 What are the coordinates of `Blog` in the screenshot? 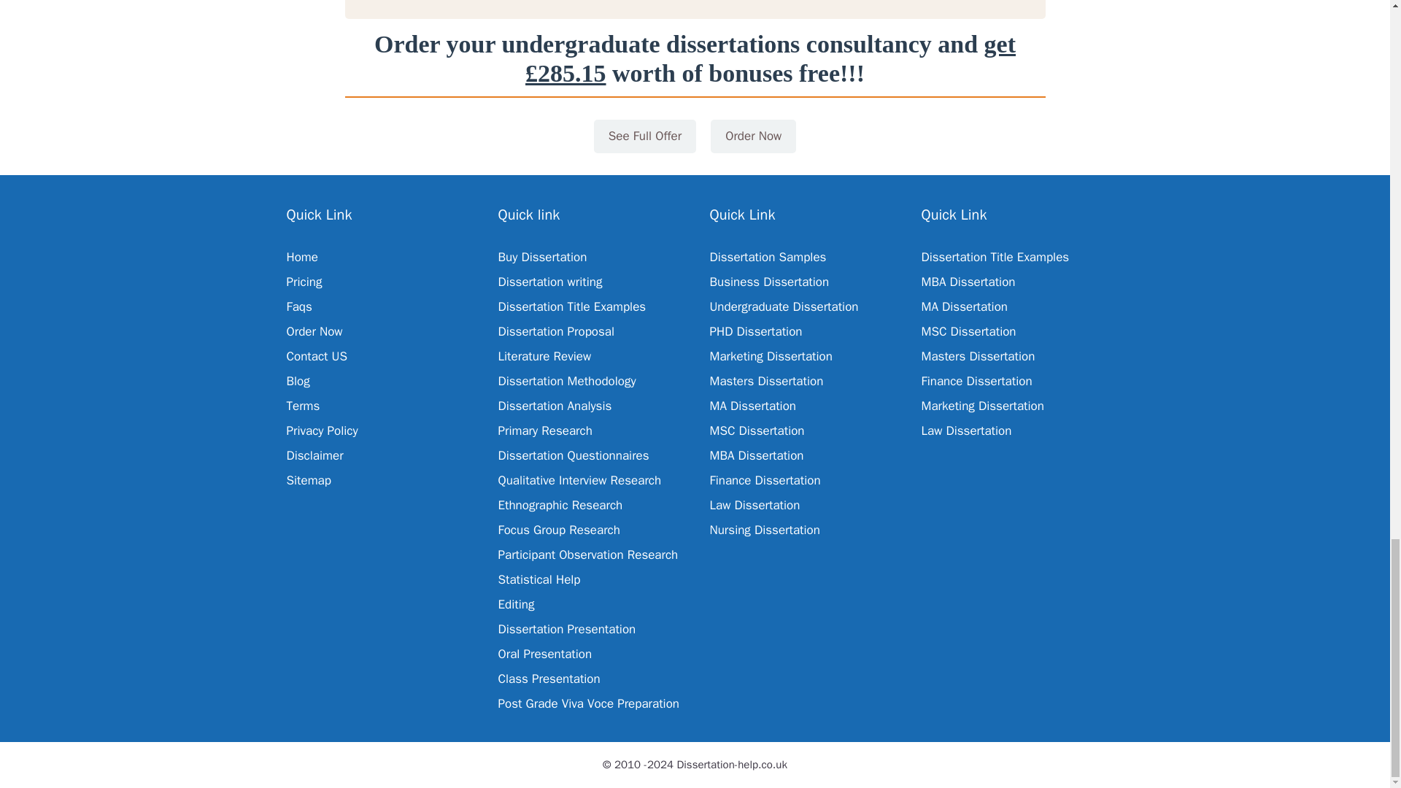 It's located at (298, 381).